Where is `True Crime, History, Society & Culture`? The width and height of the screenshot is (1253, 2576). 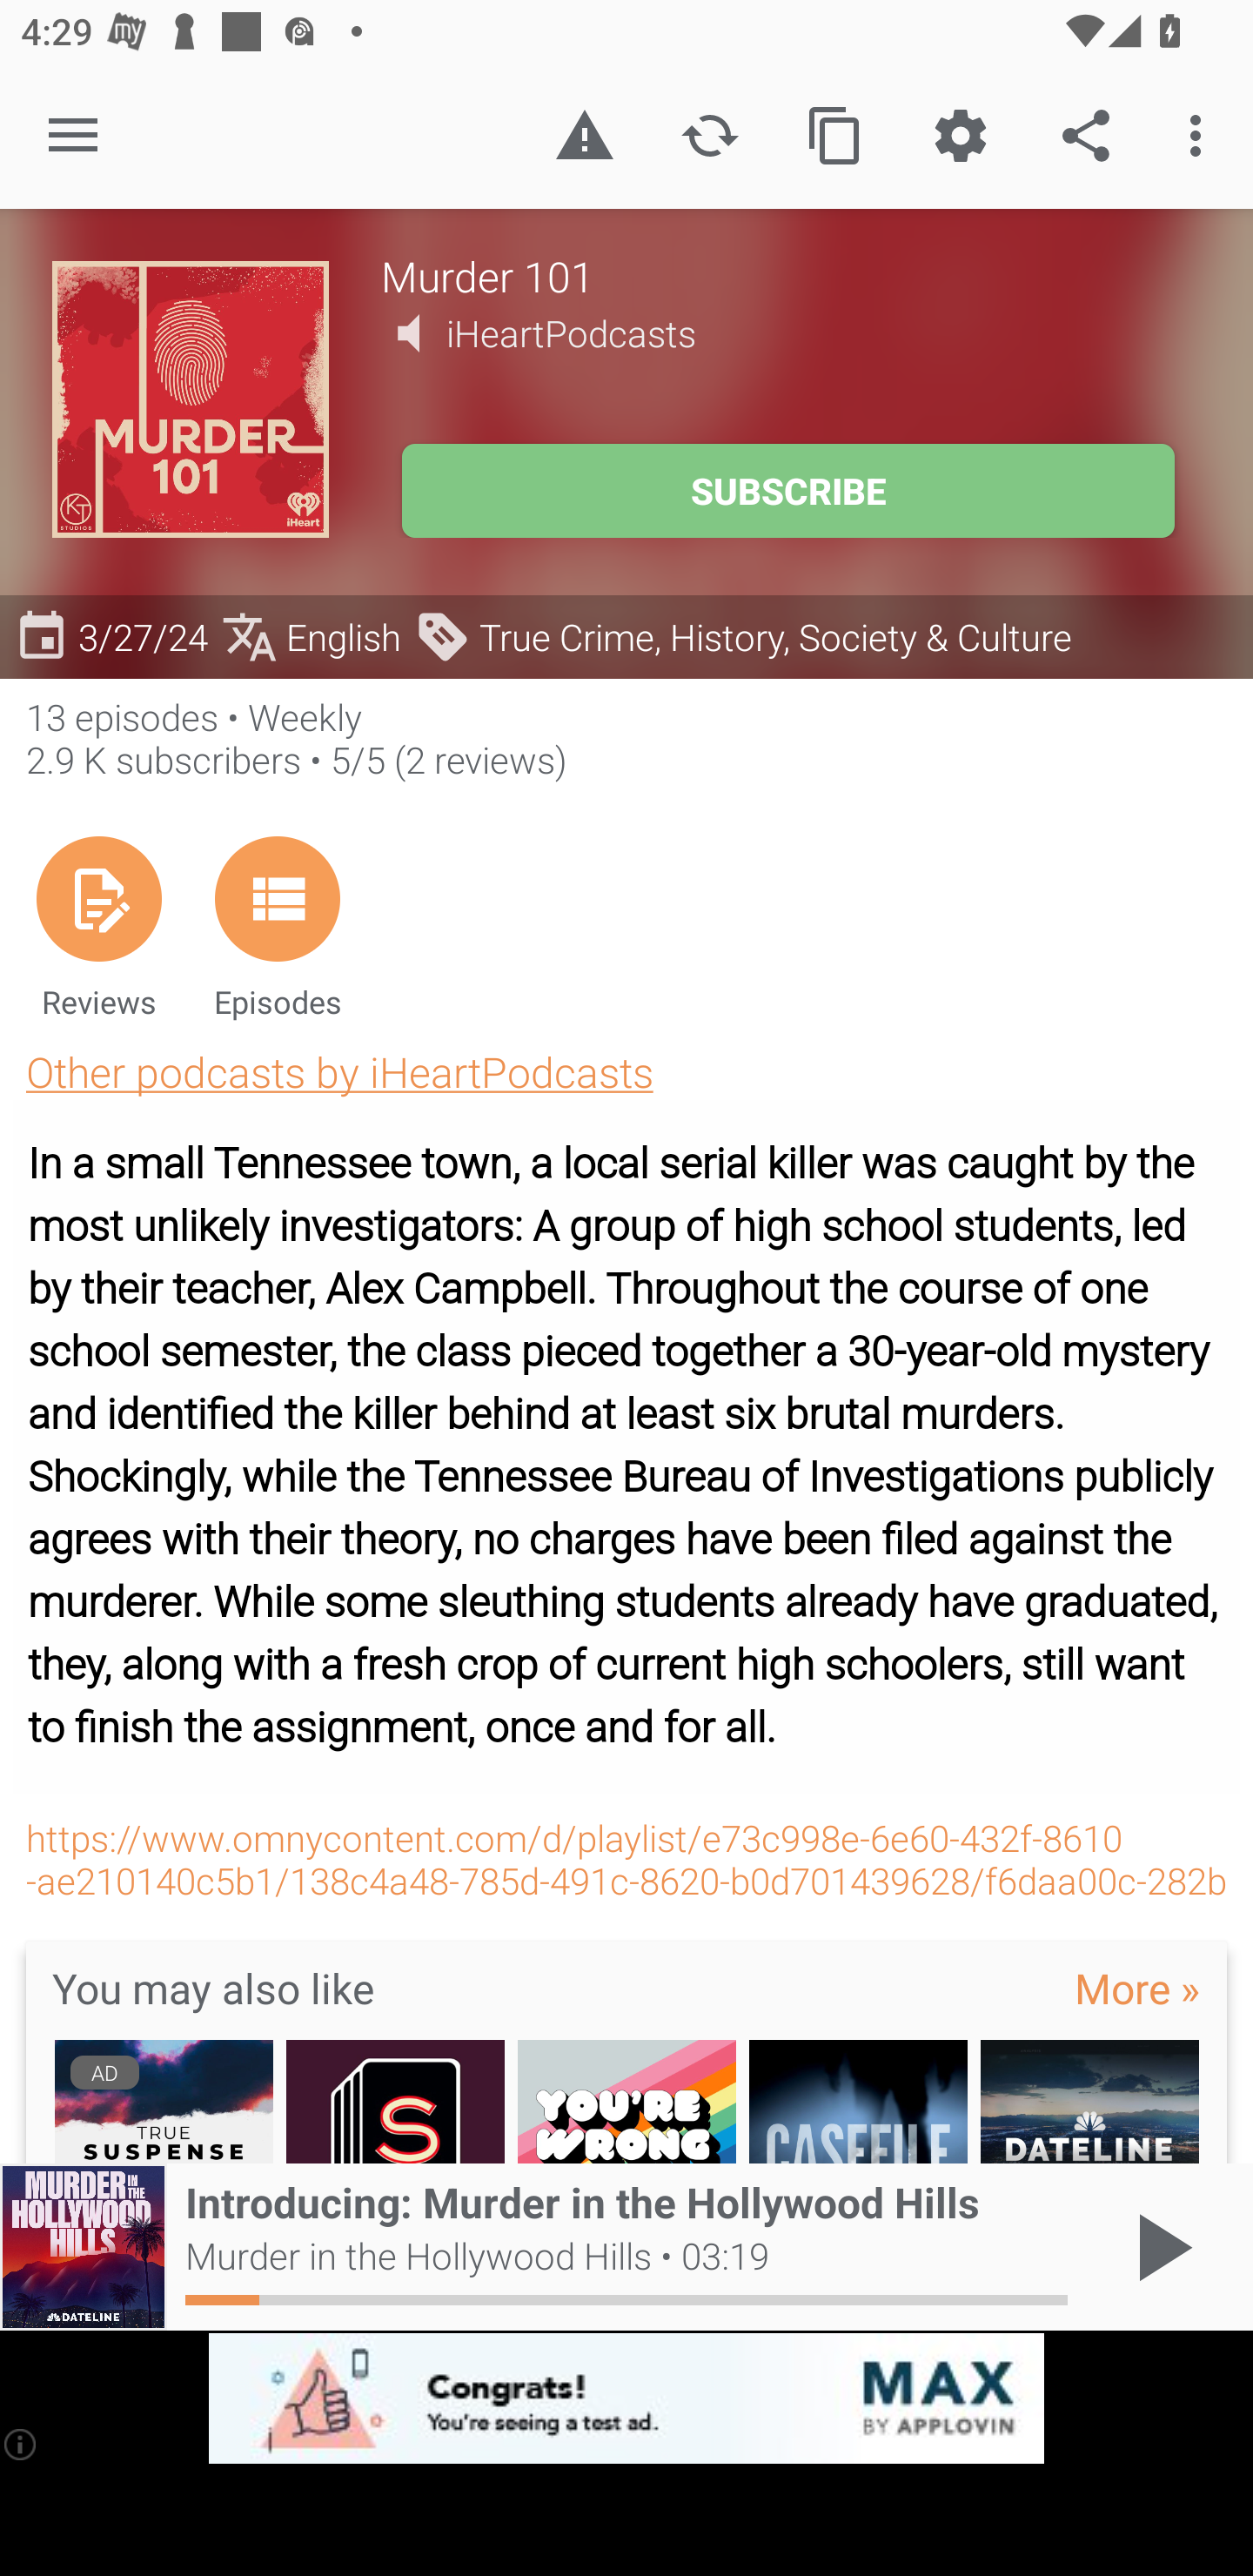
True Crime, History, Society & Culture is located at coordinates (743, 635).